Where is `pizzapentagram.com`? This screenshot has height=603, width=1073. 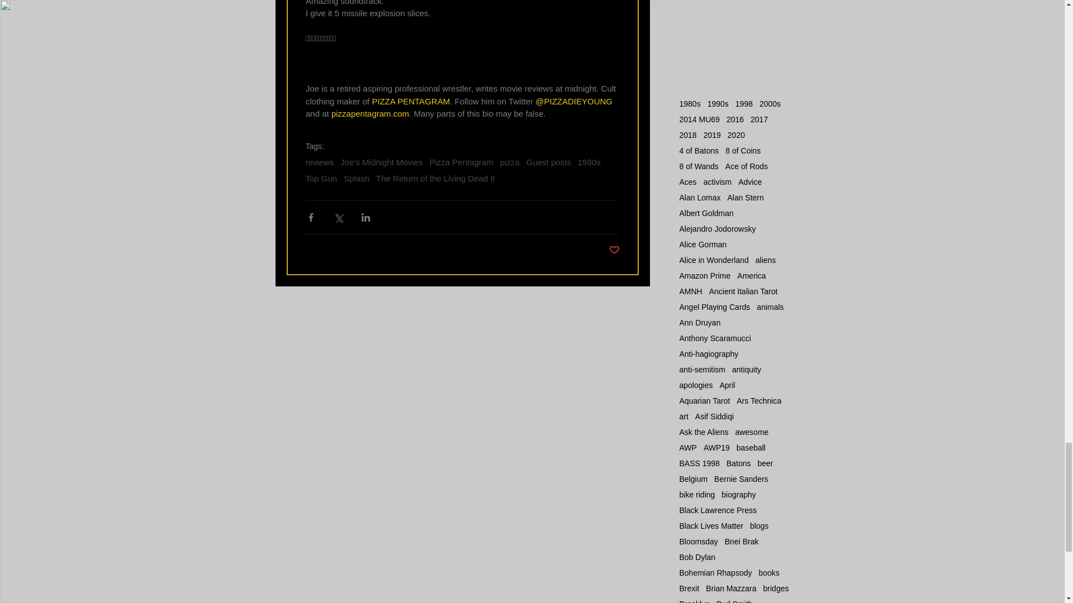
pizzapentagram.com is located at coordinates (369, 114).